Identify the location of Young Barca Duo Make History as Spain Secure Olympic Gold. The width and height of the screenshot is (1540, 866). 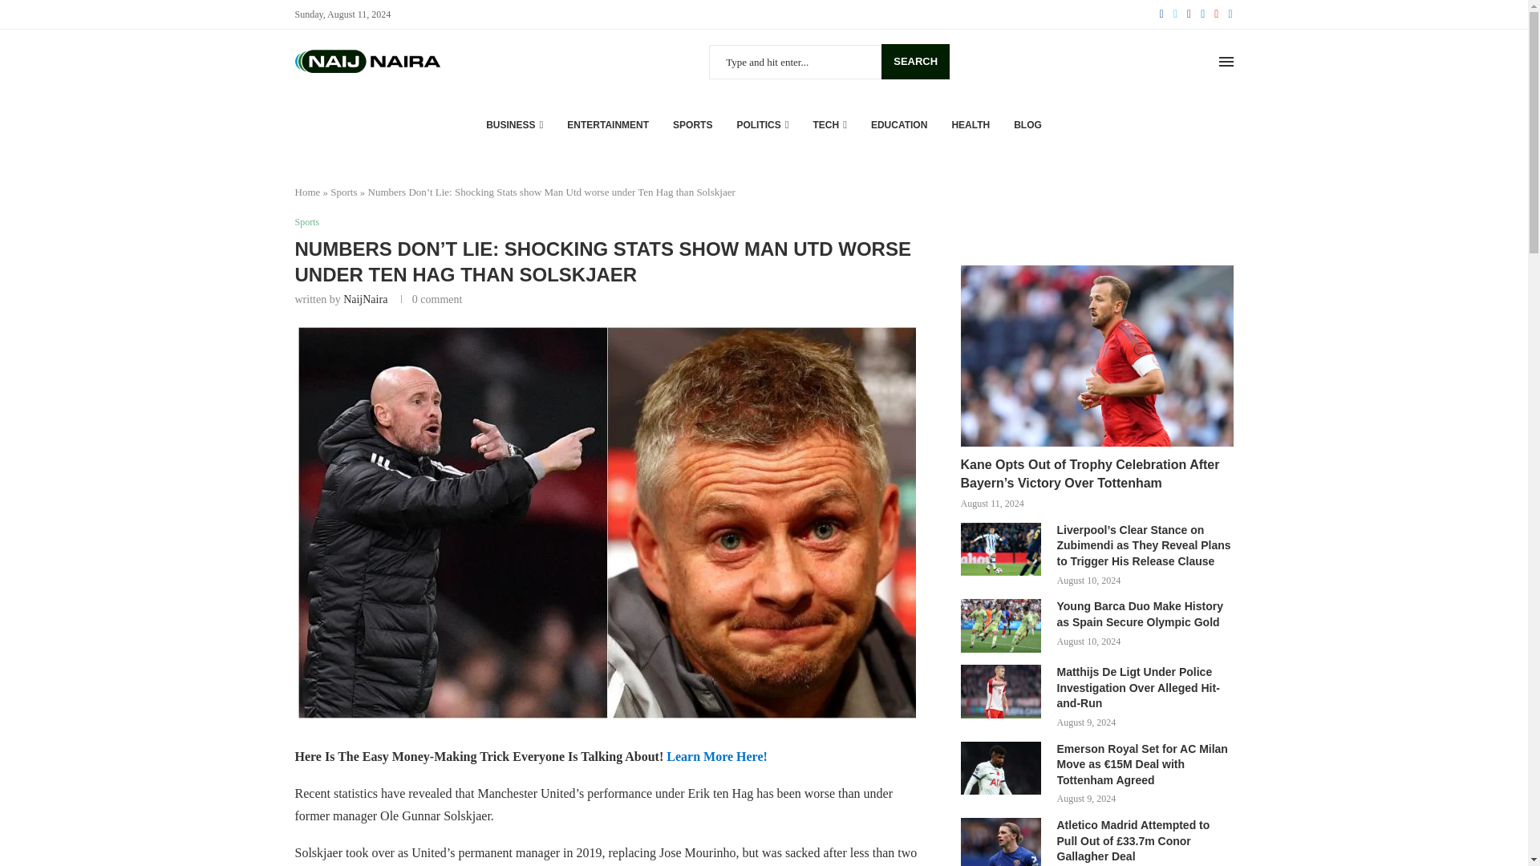
(1001, 625).